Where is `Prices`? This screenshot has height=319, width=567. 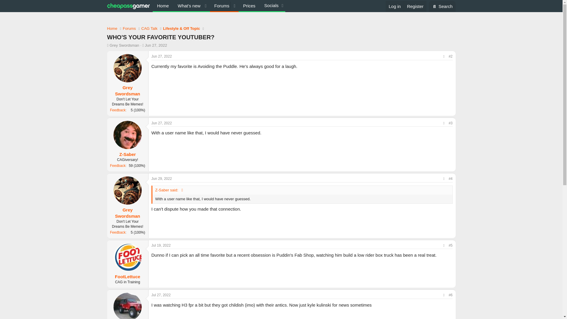
Prices is located at coordinates (249, 6).